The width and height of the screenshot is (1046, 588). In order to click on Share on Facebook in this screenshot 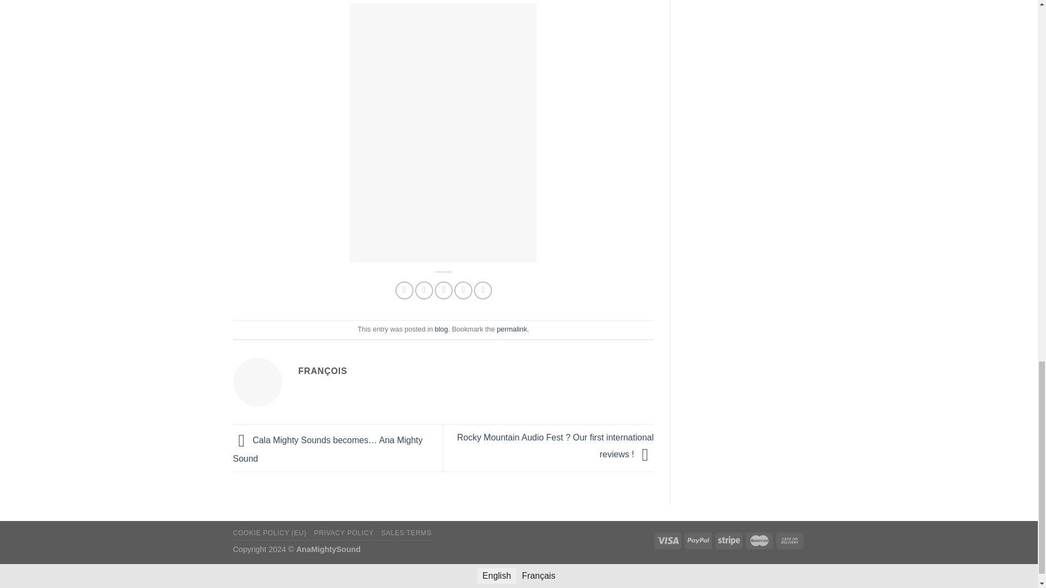, I will do `click(404, 290)`.